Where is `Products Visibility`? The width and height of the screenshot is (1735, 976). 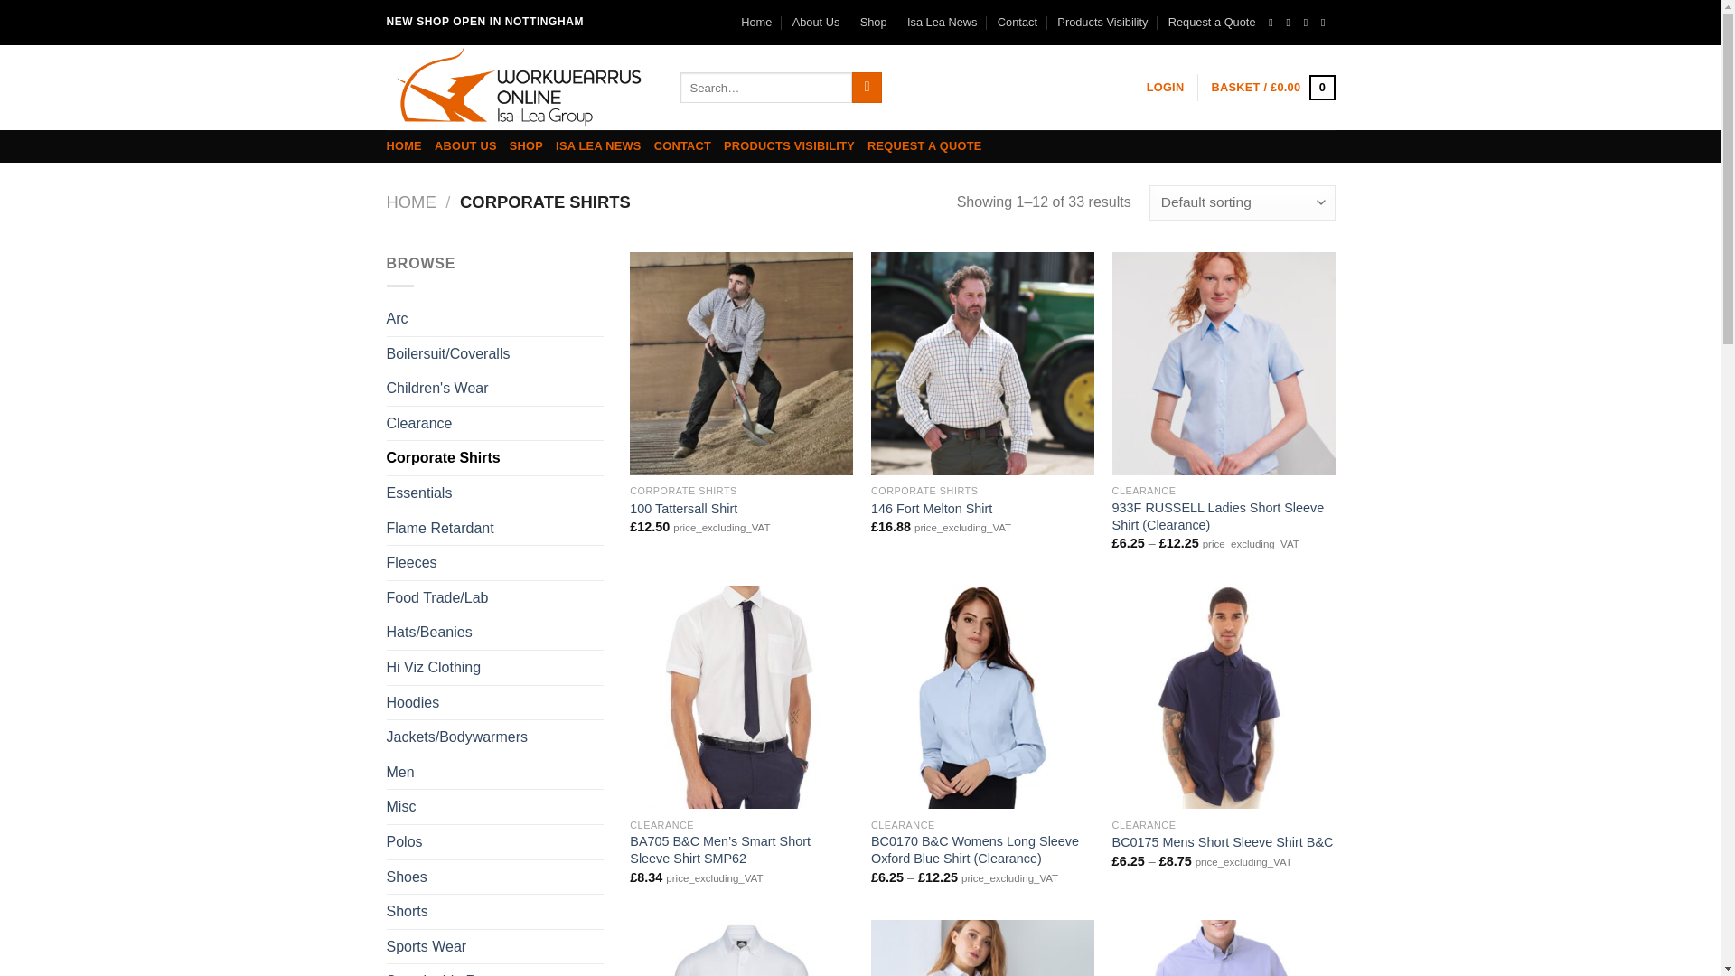
Products Visibility is located at coordinates (1102, 22).